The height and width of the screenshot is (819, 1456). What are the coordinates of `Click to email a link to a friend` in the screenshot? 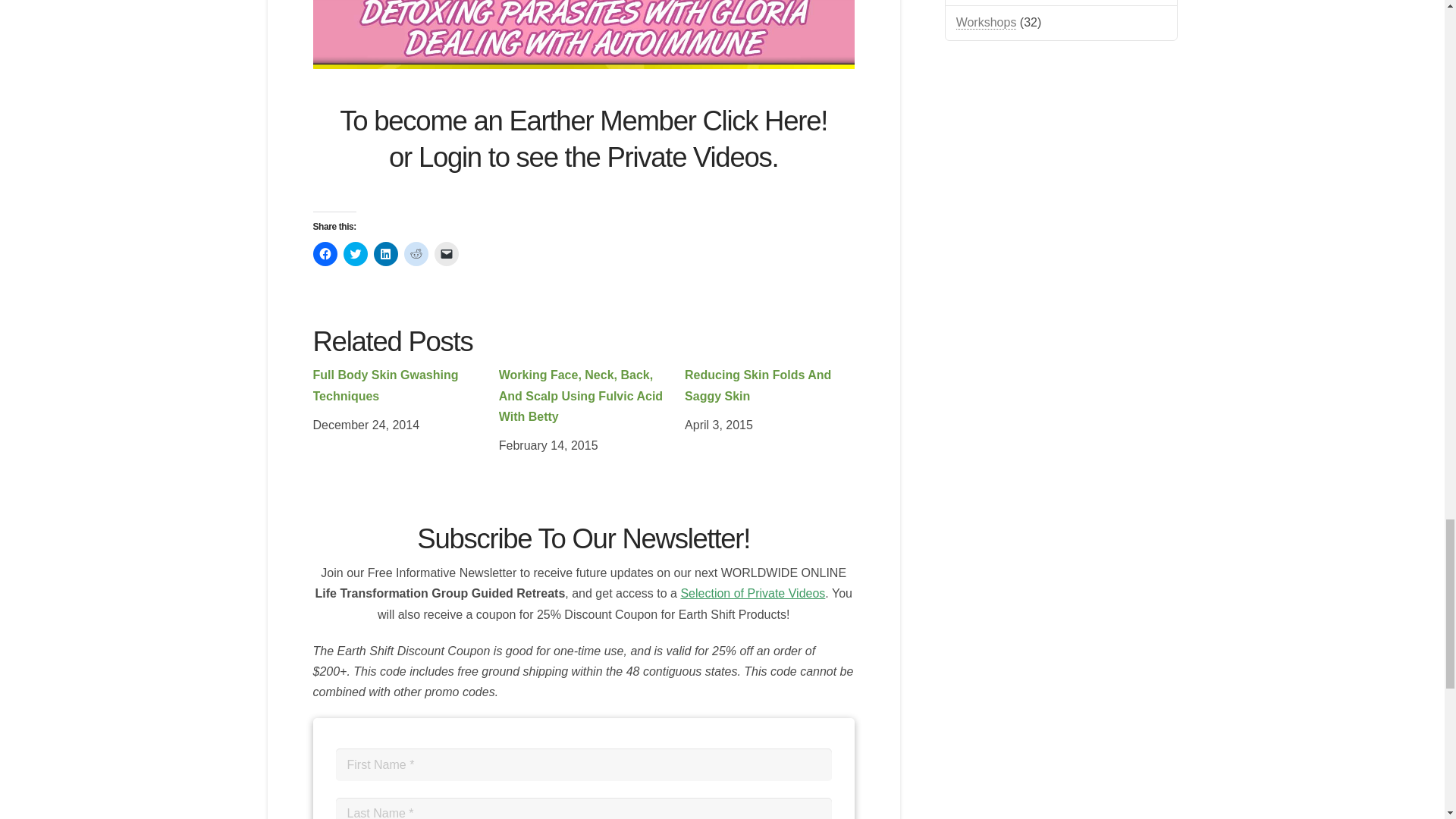 It's located at (446, 253).